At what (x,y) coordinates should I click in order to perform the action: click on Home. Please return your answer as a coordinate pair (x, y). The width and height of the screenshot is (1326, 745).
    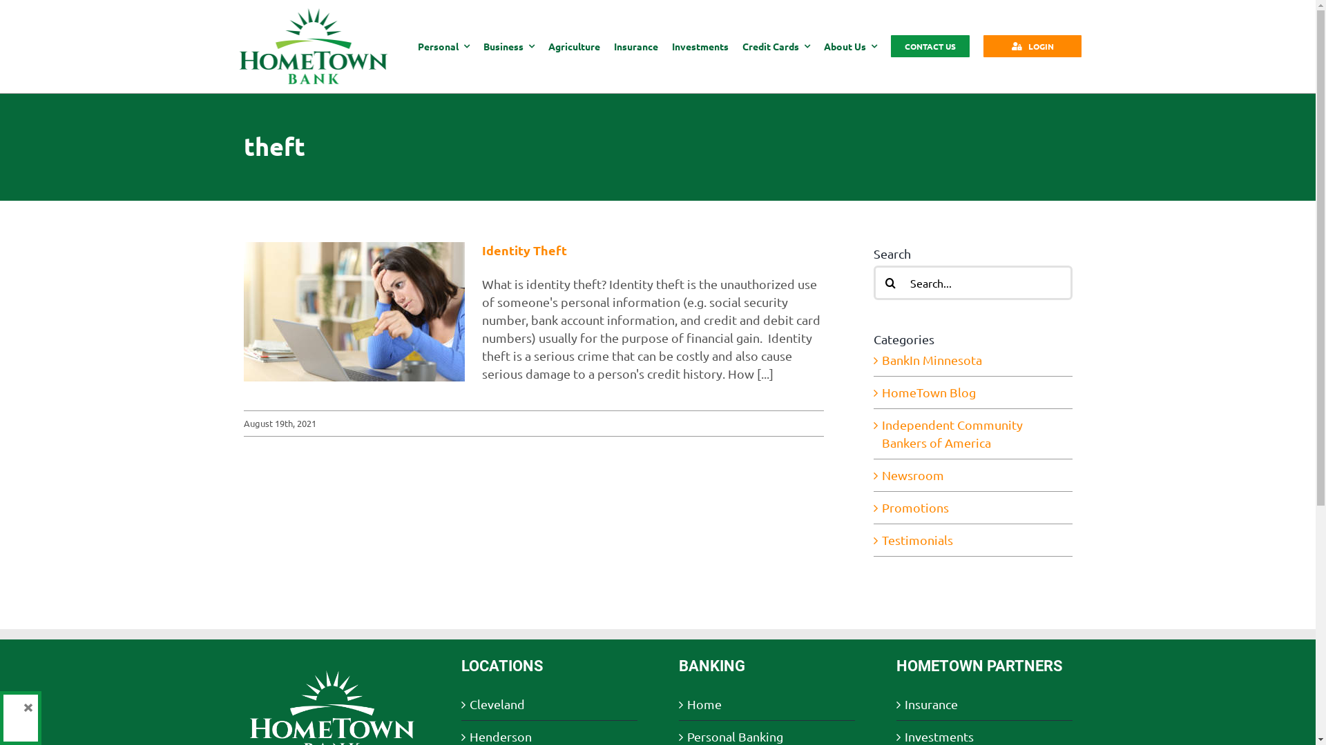
    Looking at the image, I should click on (767, 704).